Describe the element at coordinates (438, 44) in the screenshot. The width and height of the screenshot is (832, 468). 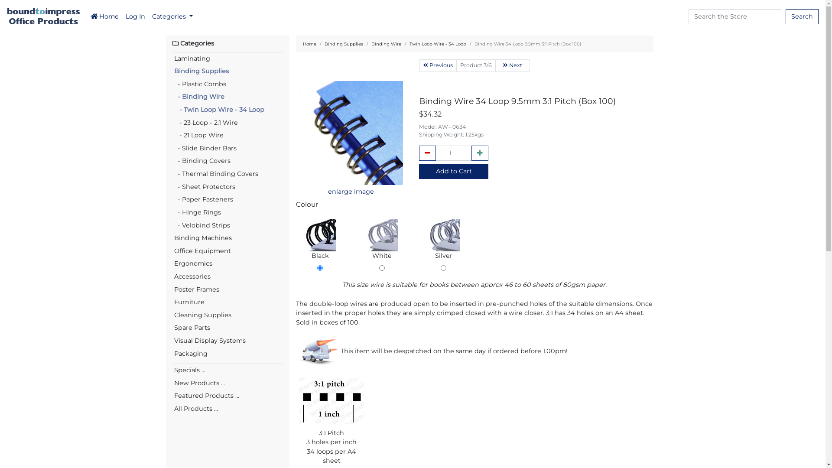
I see `Twin Loop Wire - 34 Loop` at that location.